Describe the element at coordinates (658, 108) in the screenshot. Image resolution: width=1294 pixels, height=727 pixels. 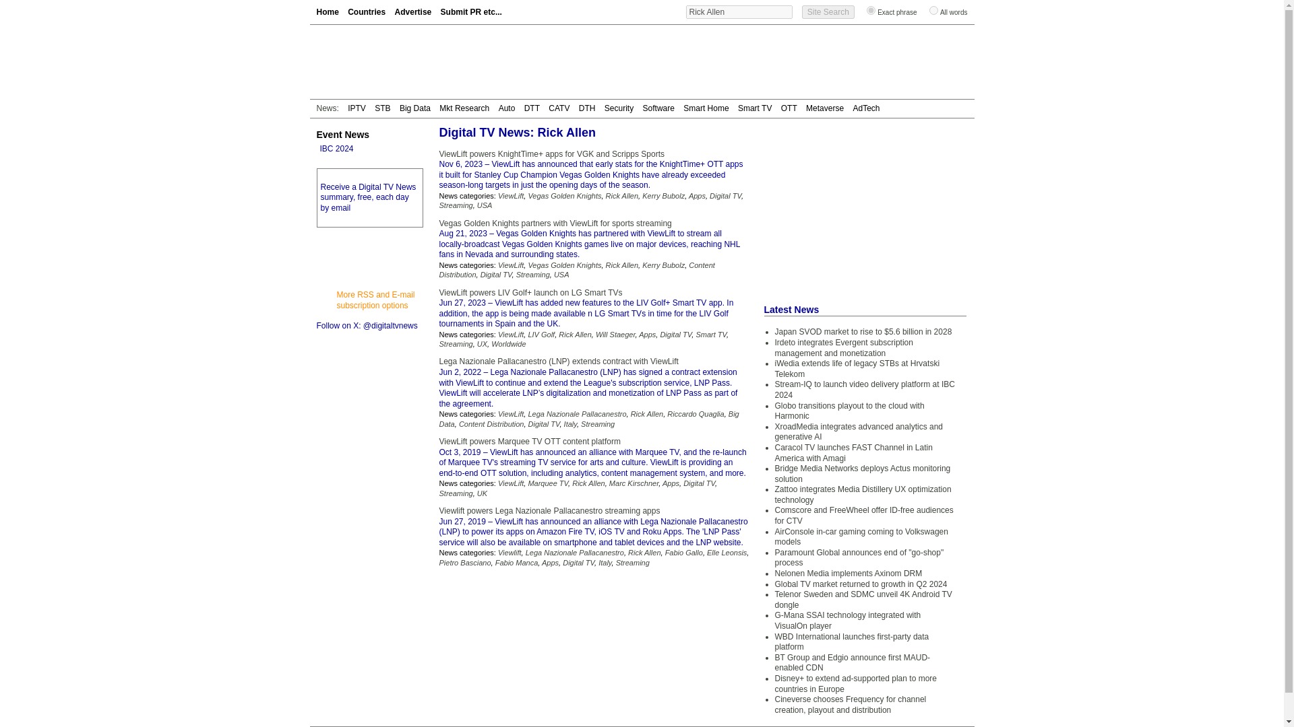
I see `Software` at that location.